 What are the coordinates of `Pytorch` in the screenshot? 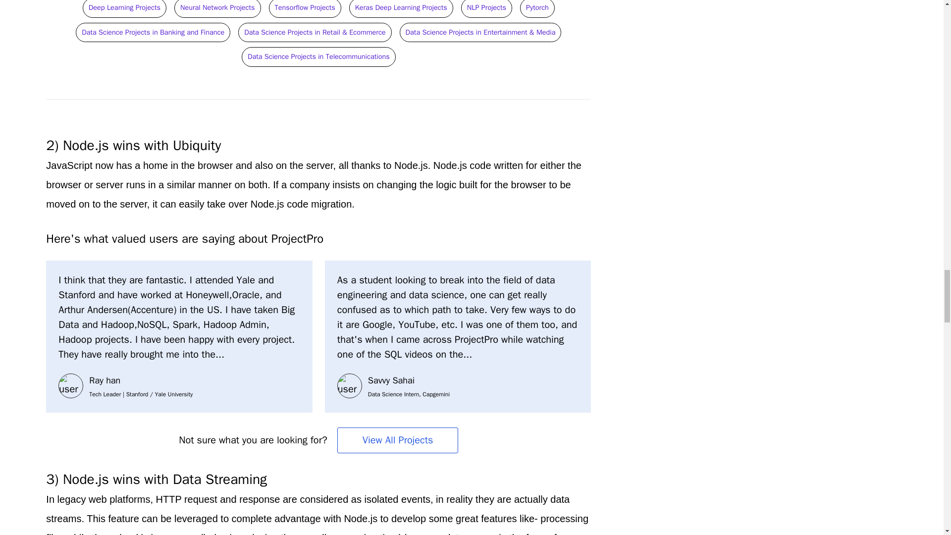 It's located at (537, 6).